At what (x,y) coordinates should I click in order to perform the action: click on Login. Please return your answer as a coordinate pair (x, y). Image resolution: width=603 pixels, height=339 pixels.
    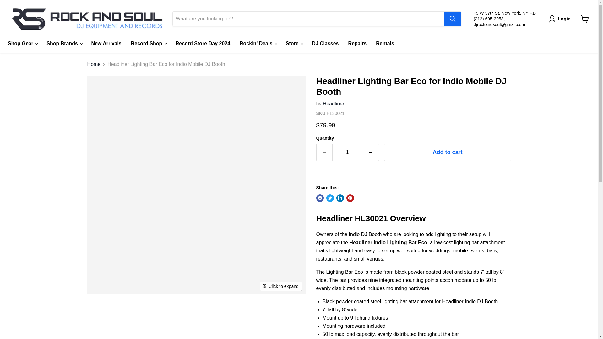
    Looking at the image, I should click on (561, 19).